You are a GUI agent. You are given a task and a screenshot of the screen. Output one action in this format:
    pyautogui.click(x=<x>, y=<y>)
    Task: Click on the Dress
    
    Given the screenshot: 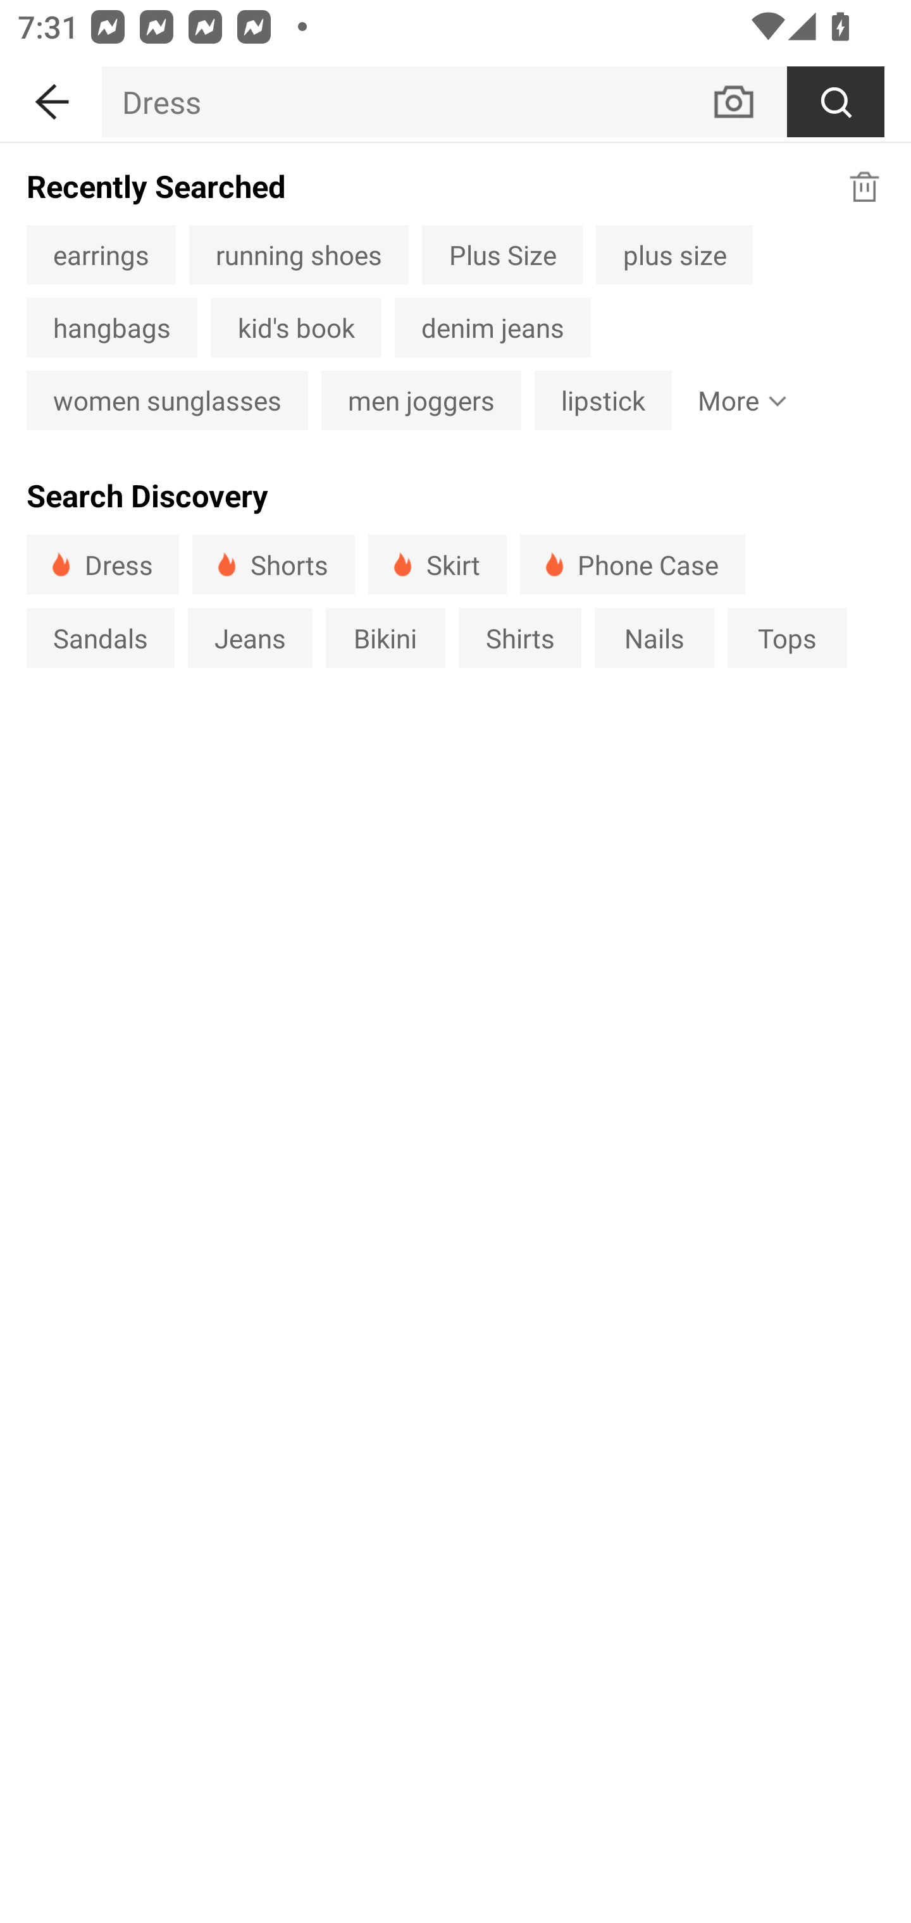 What is the action you would take?
    pyautogui.click(x=102, y=564)
    